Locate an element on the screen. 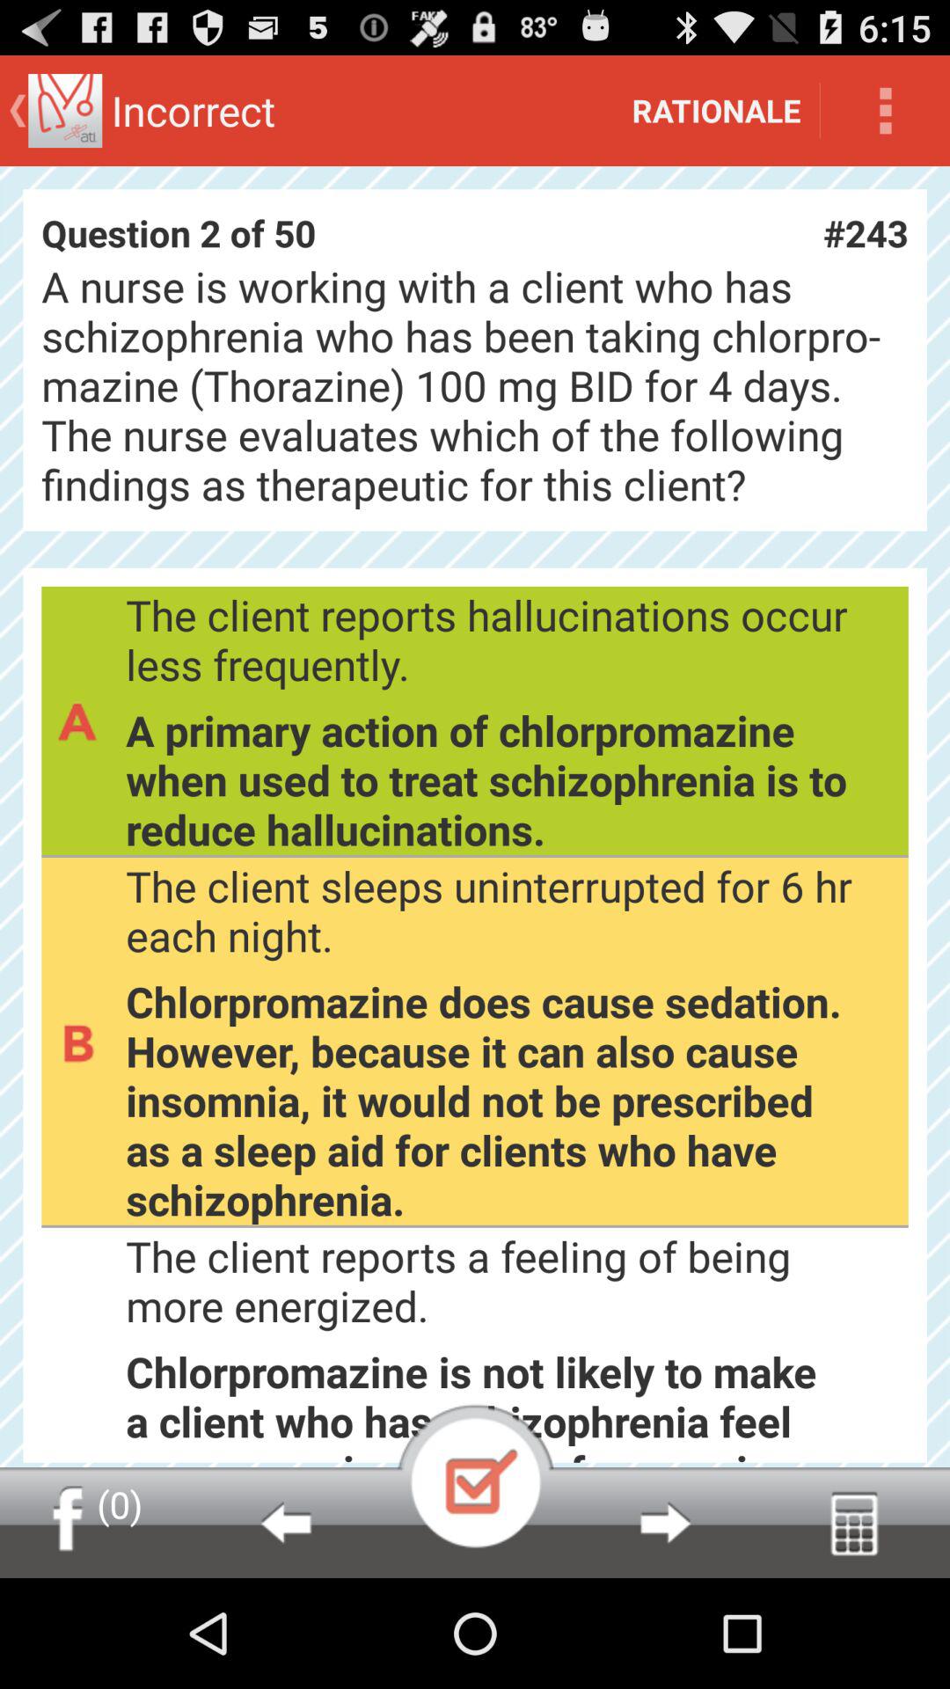 The width and height of the screenshot is (950, 1689). go ahead is located at coordinates (665, 1523).